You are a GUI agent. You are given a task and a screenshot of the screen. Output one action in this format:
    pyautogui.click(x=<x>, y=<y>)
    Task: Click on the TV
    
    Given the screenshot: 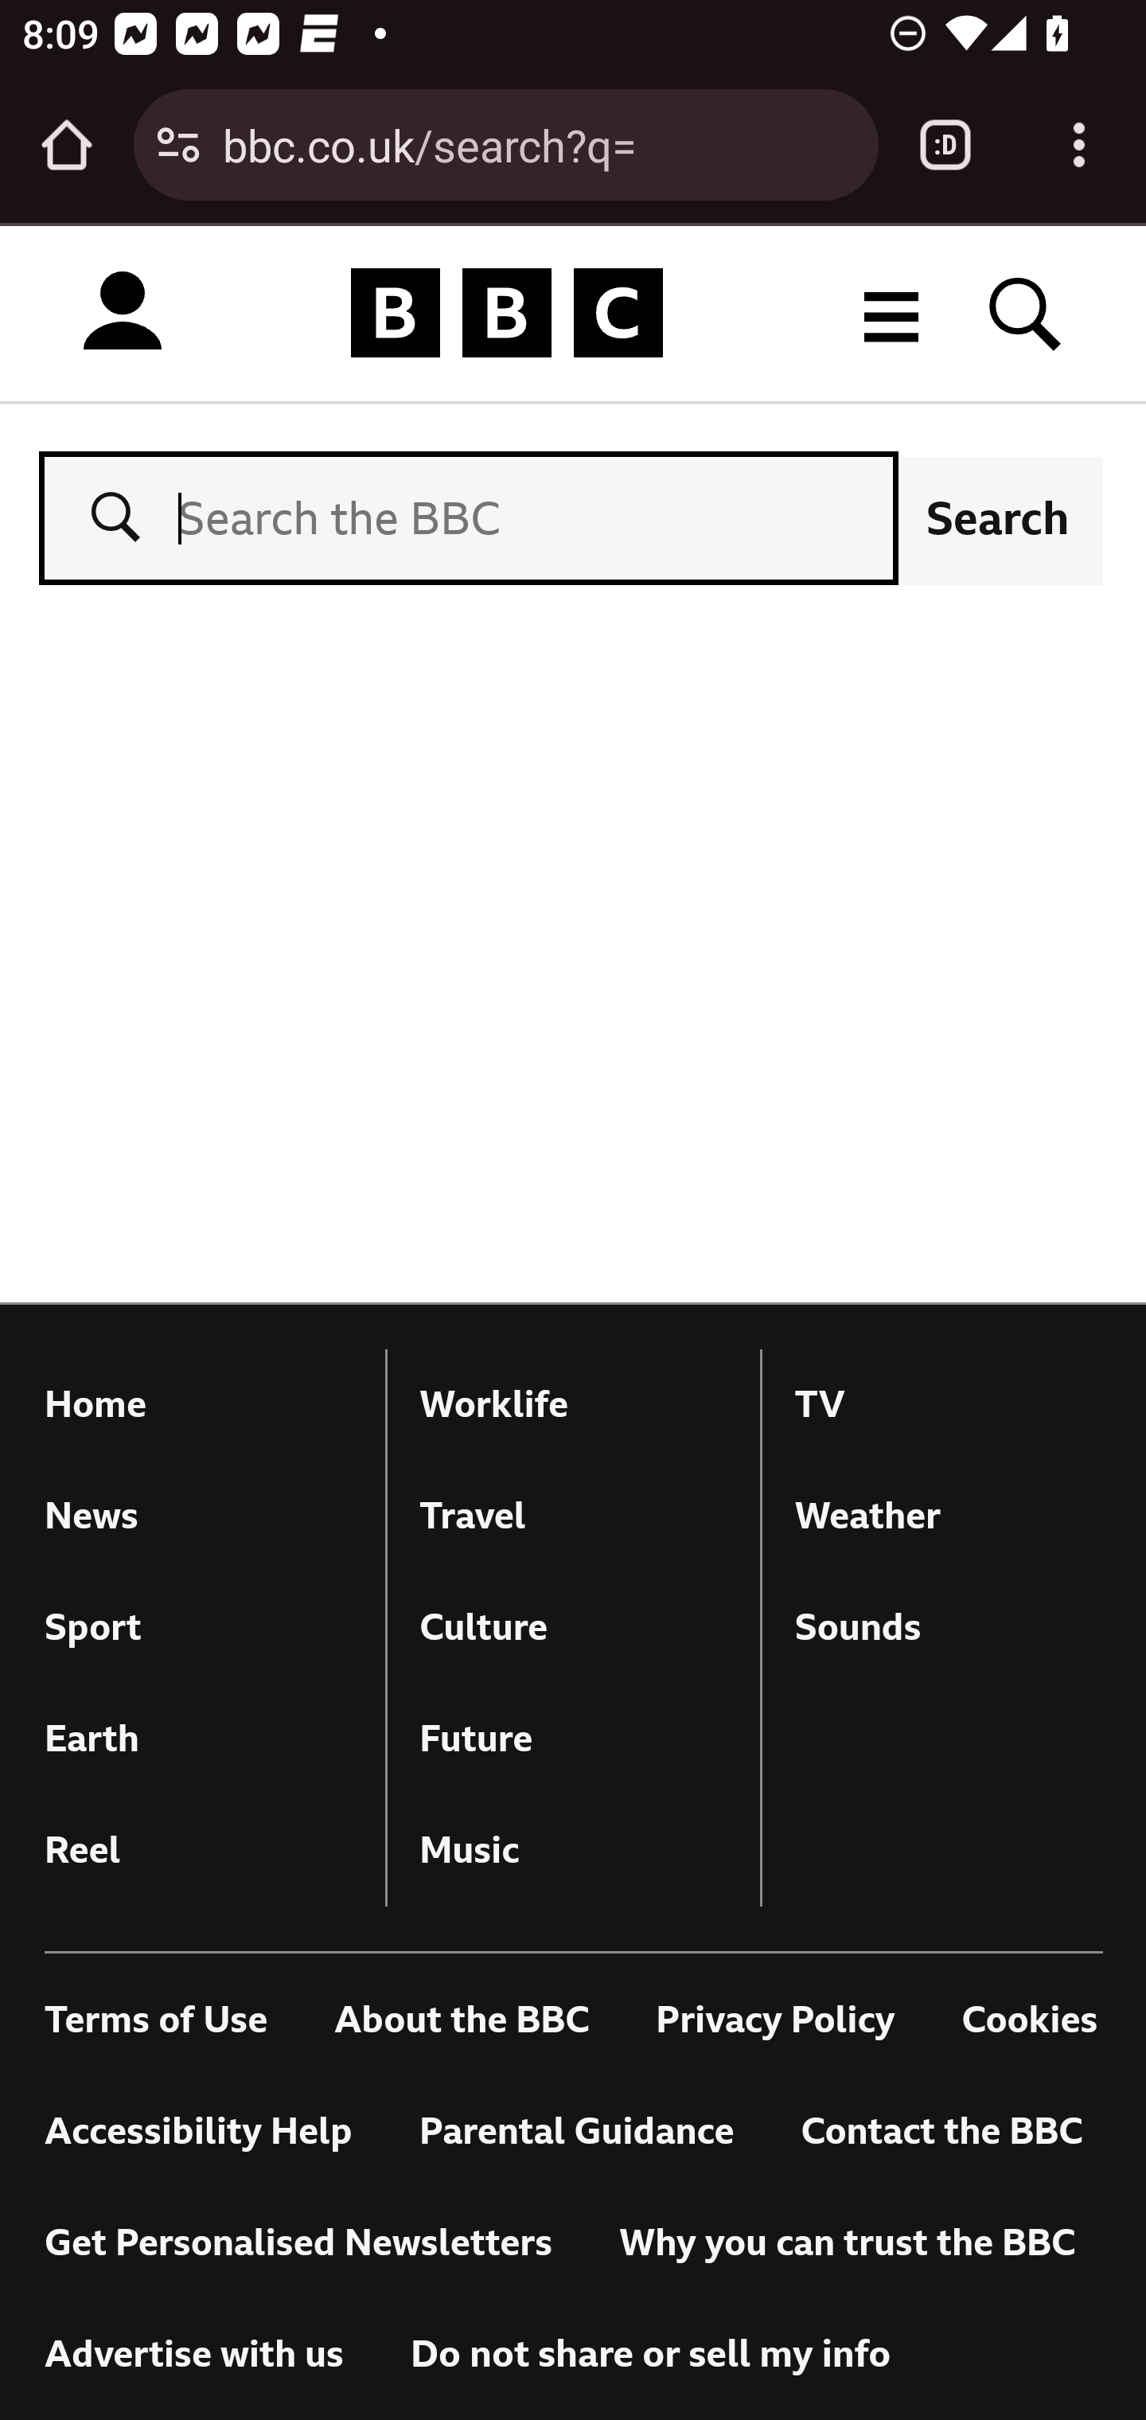 What is the action you would take?
    pyautogui.click(x=949, y=1404)
    